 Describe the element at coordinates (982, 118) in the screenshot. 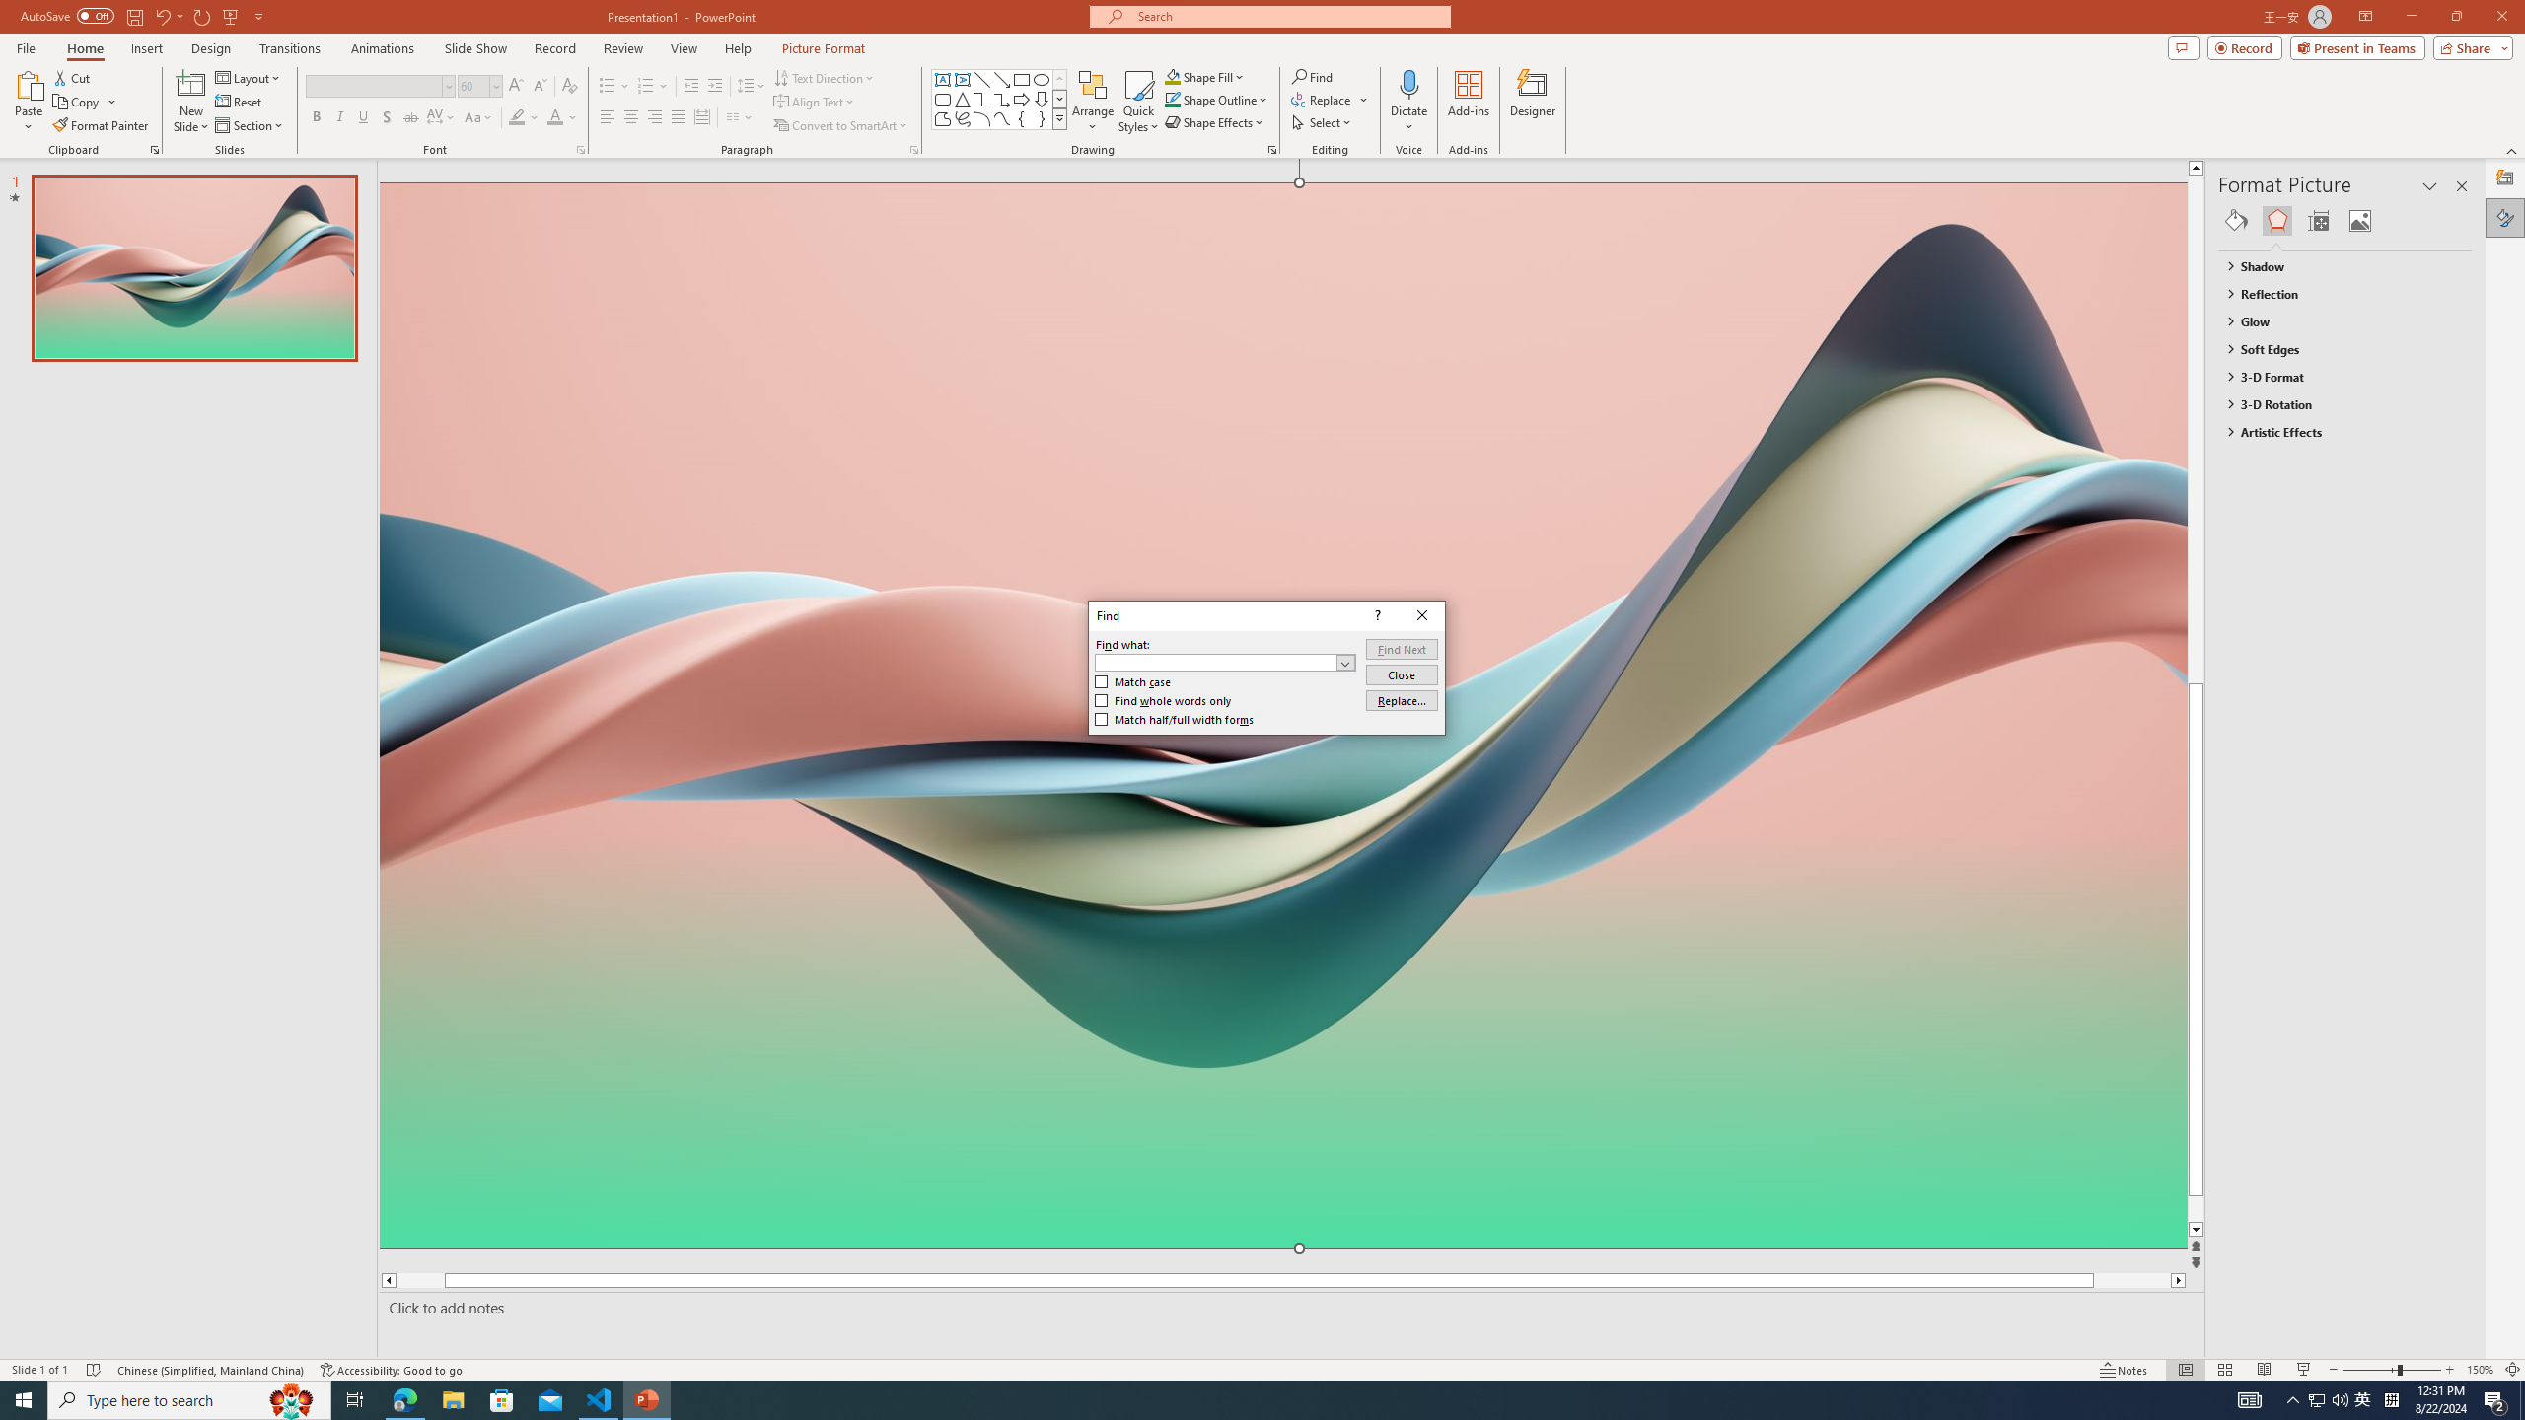

I see `Arc` at that location.